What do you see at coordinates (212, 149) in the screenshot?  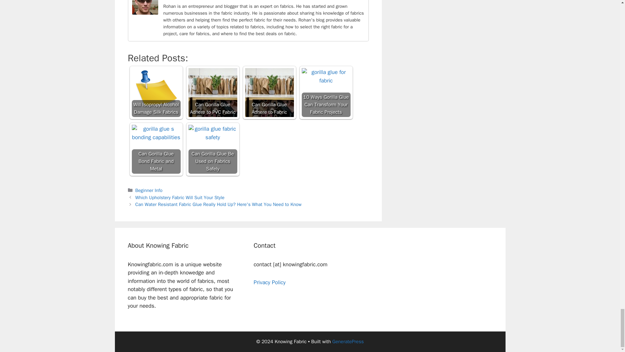 I see `Can Gorilla Glue Be Used on Fabrics Safely` at bounding box center [212, 149].